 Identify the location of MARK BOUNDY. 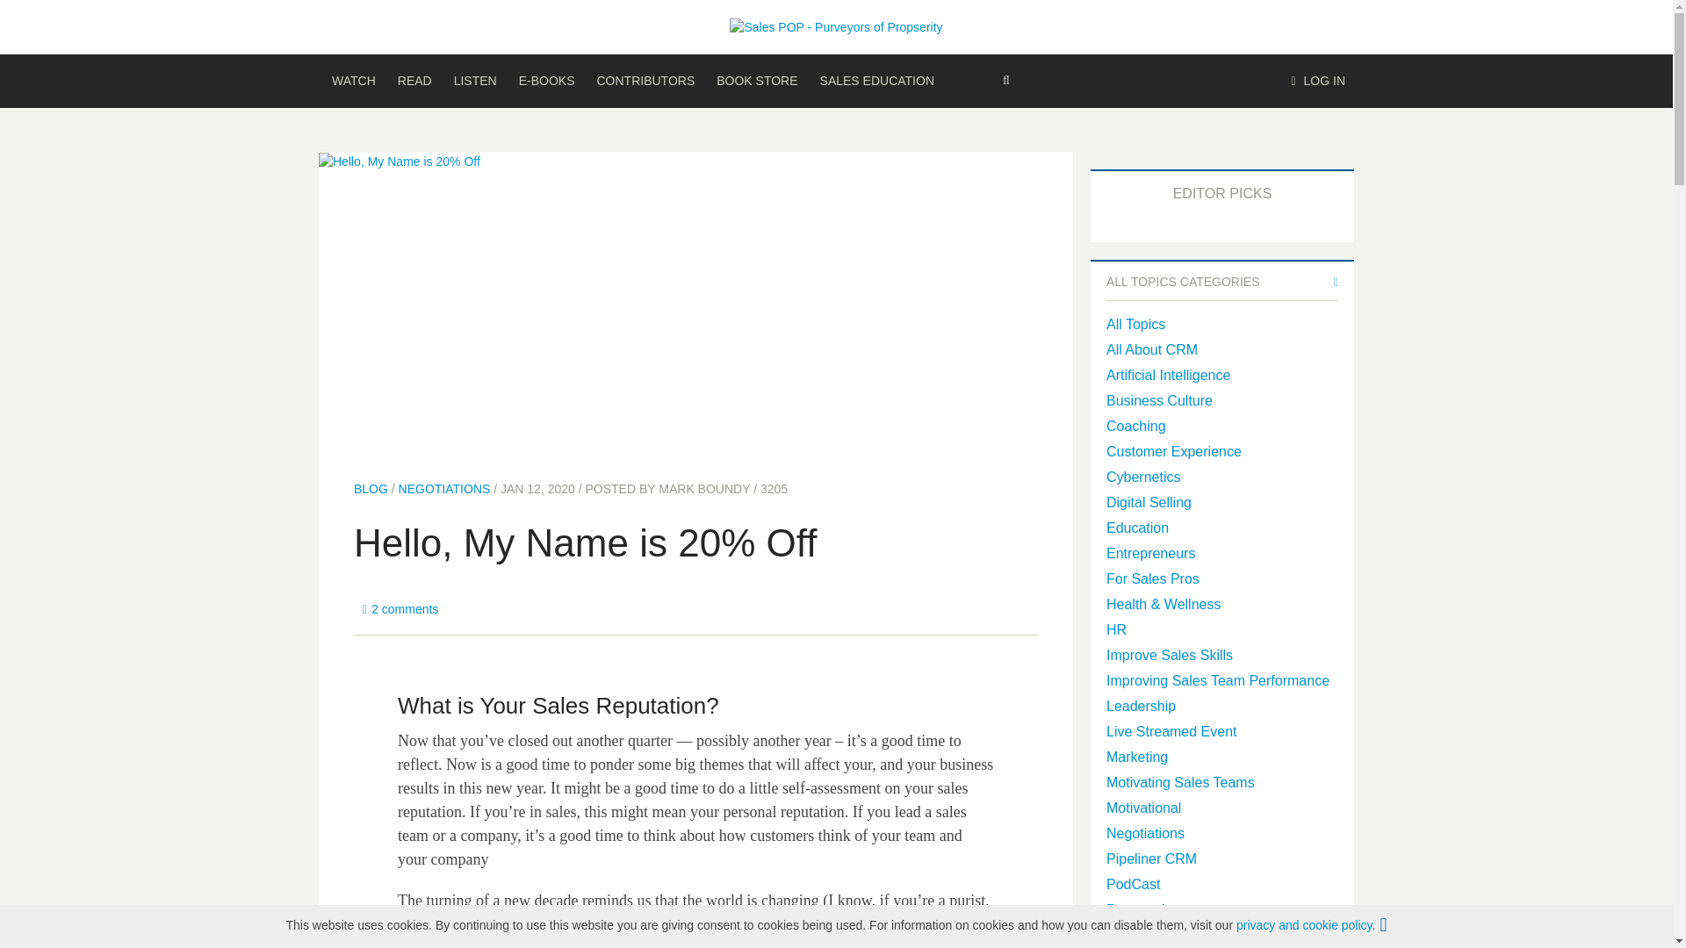
(704, 488).